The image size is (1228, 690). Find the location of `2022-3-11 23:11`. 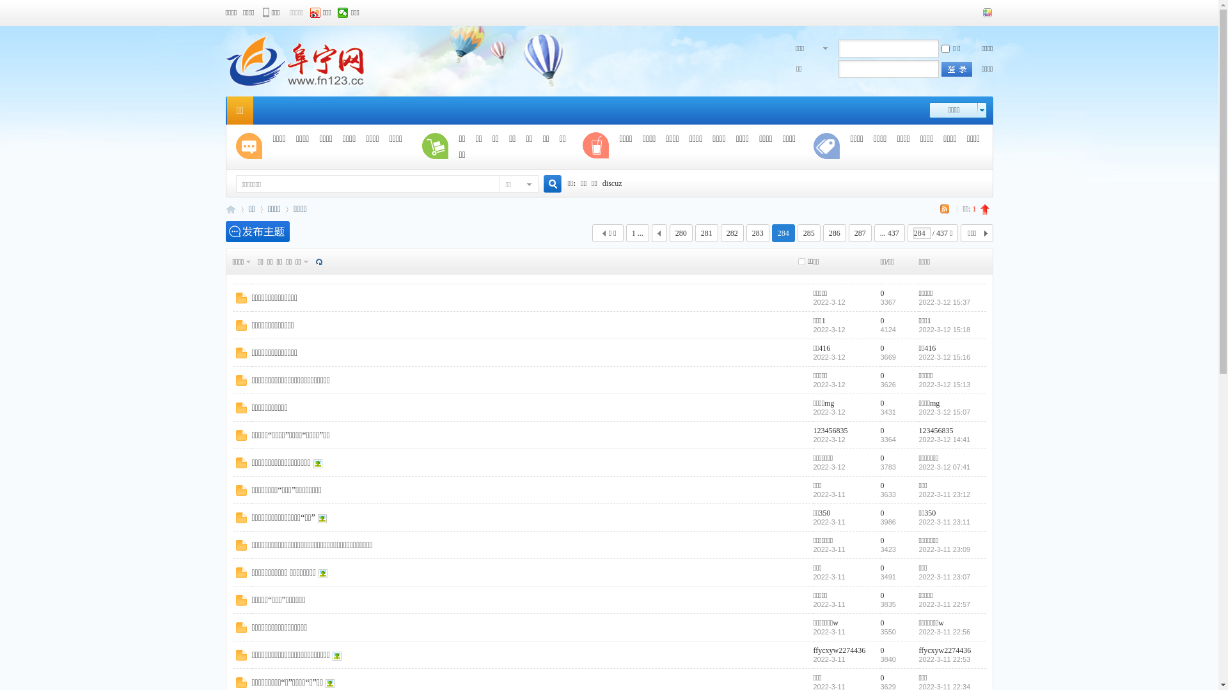

2022-3-11 23:11 is located at coordinates (944, 522).